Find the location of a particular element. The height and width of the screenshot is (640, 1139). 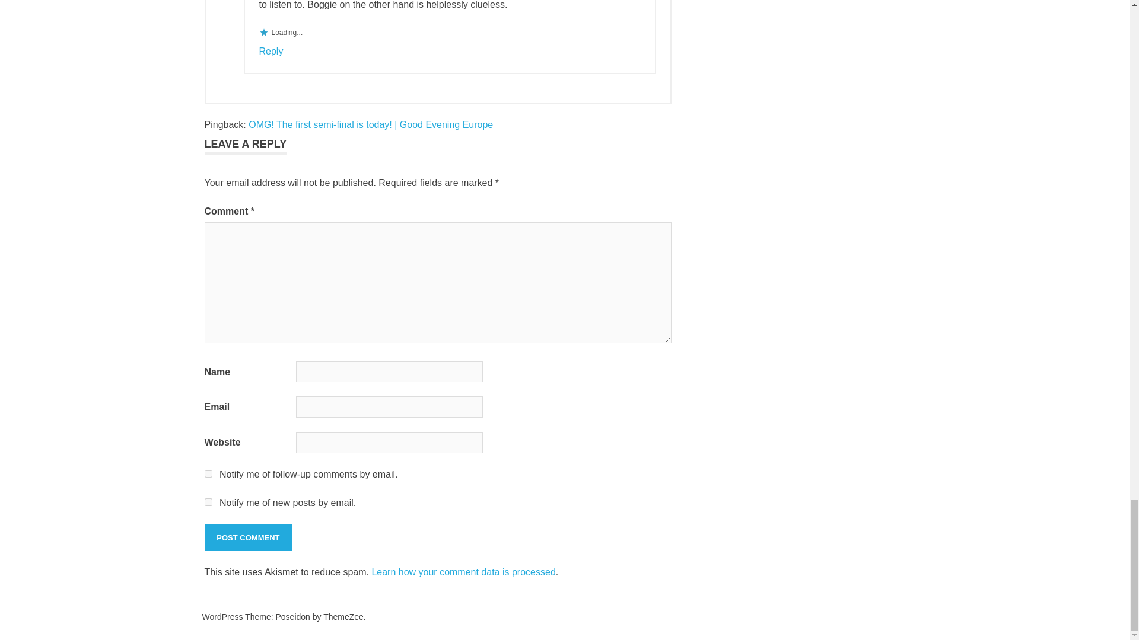

subscribe is located at coordinates (208, 503).